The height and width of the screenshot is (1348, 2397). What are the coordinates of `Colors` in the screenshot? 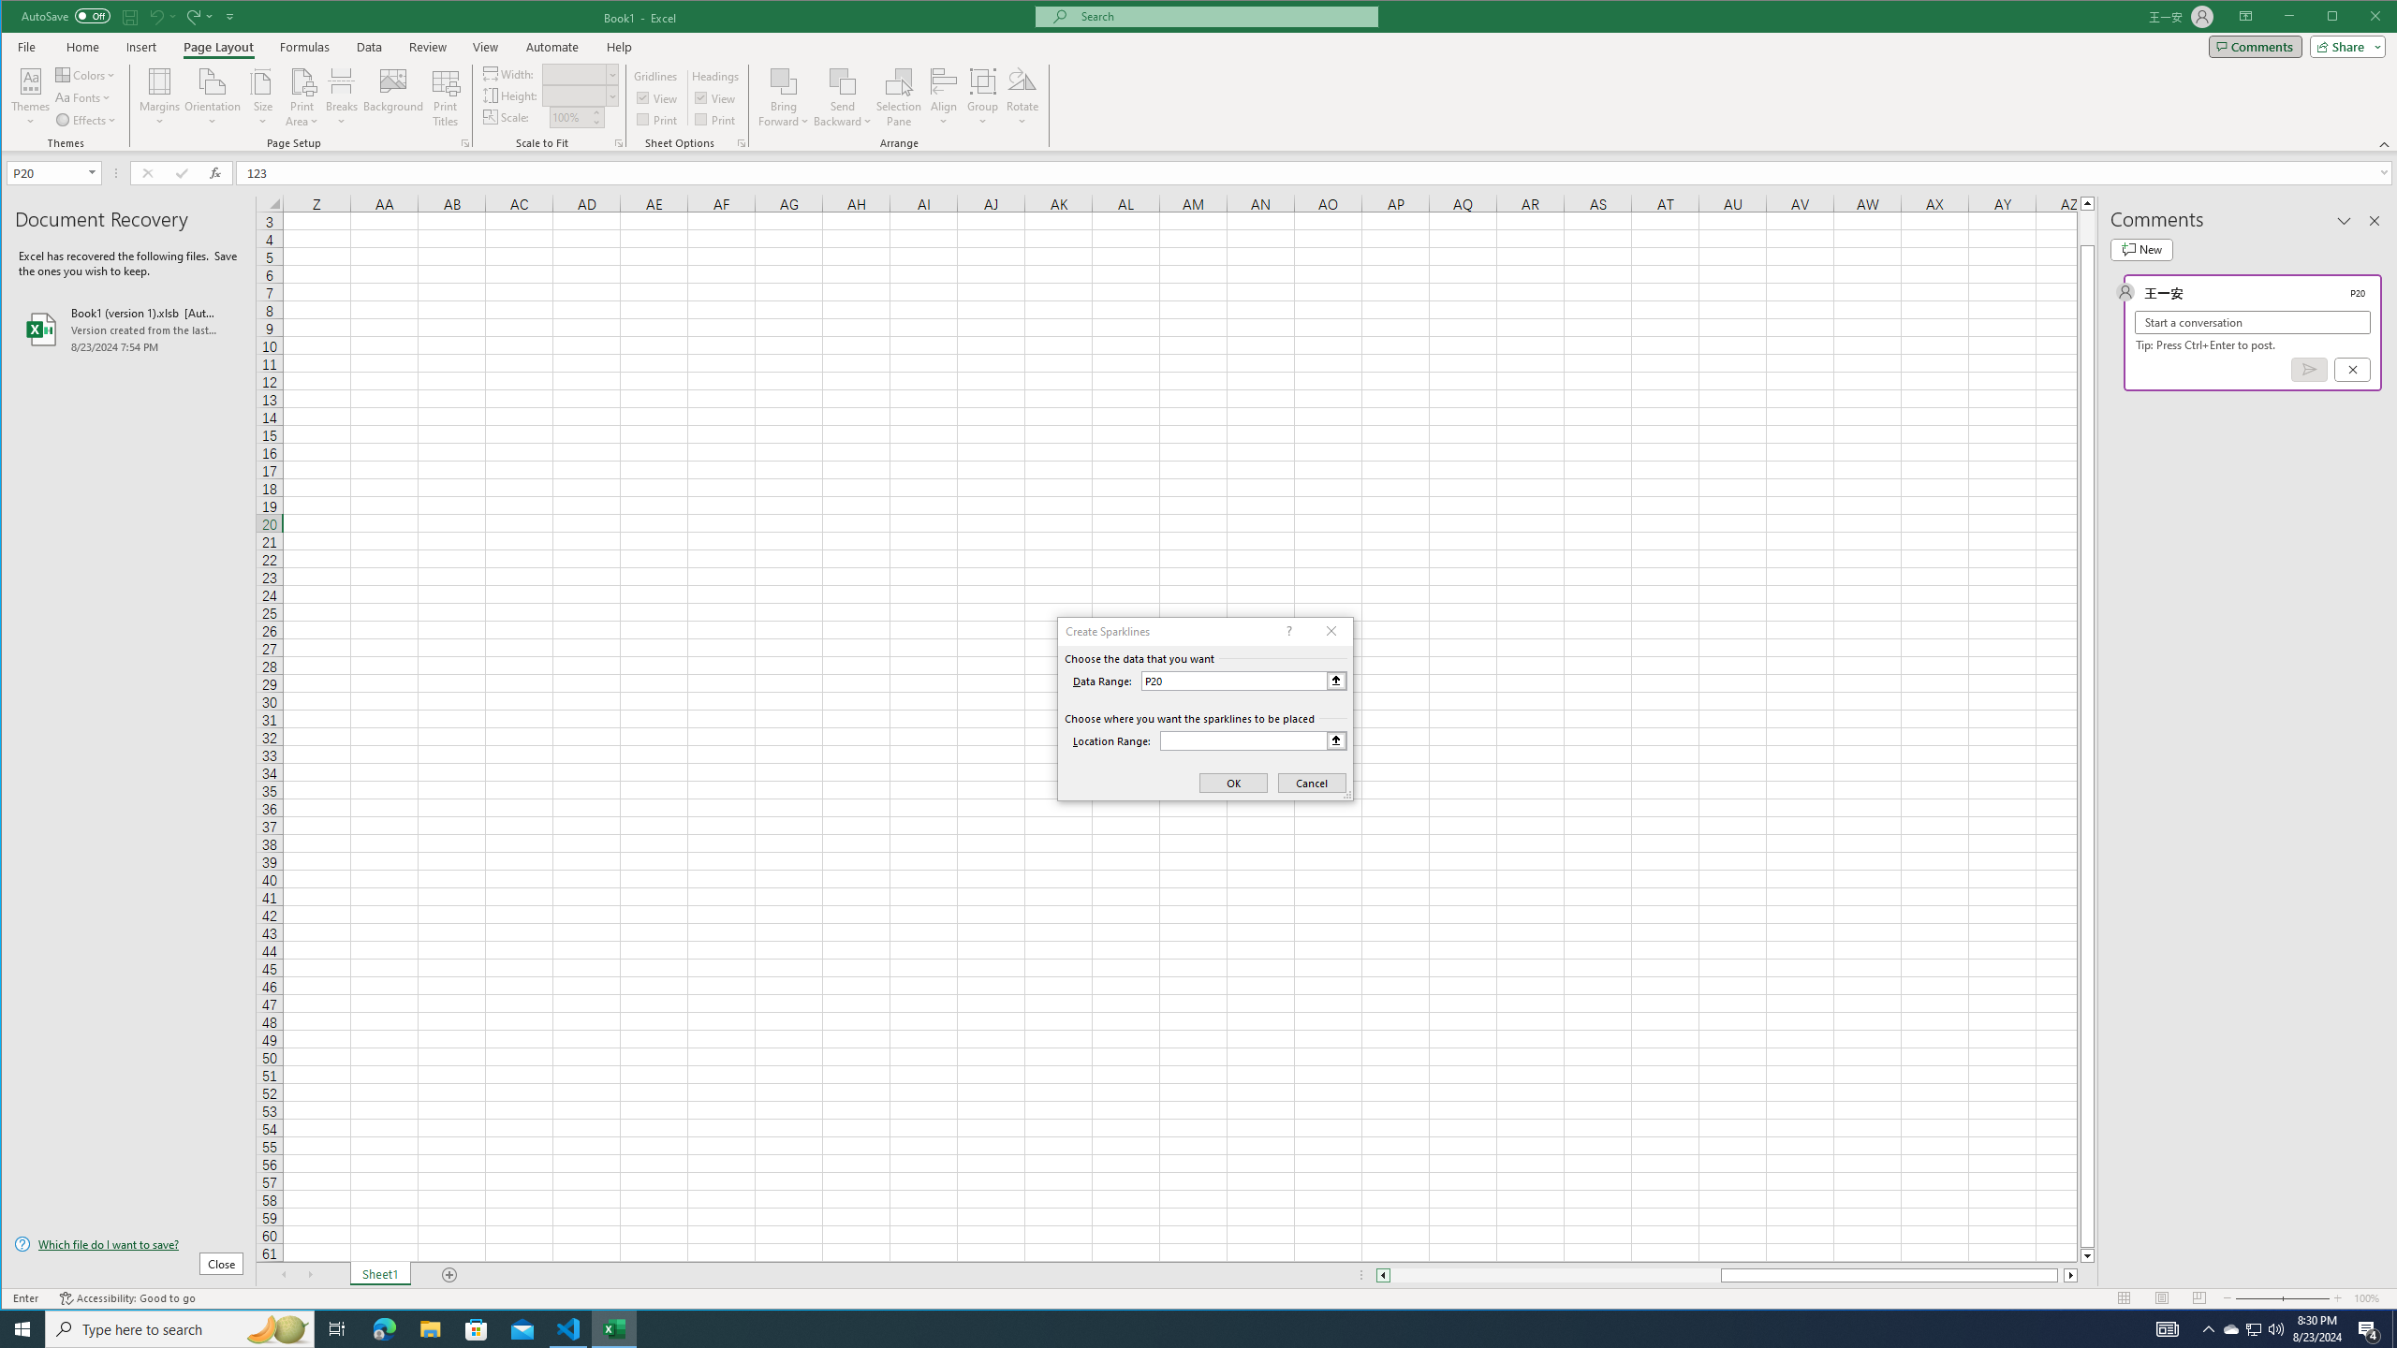 It's located at (87, 75).